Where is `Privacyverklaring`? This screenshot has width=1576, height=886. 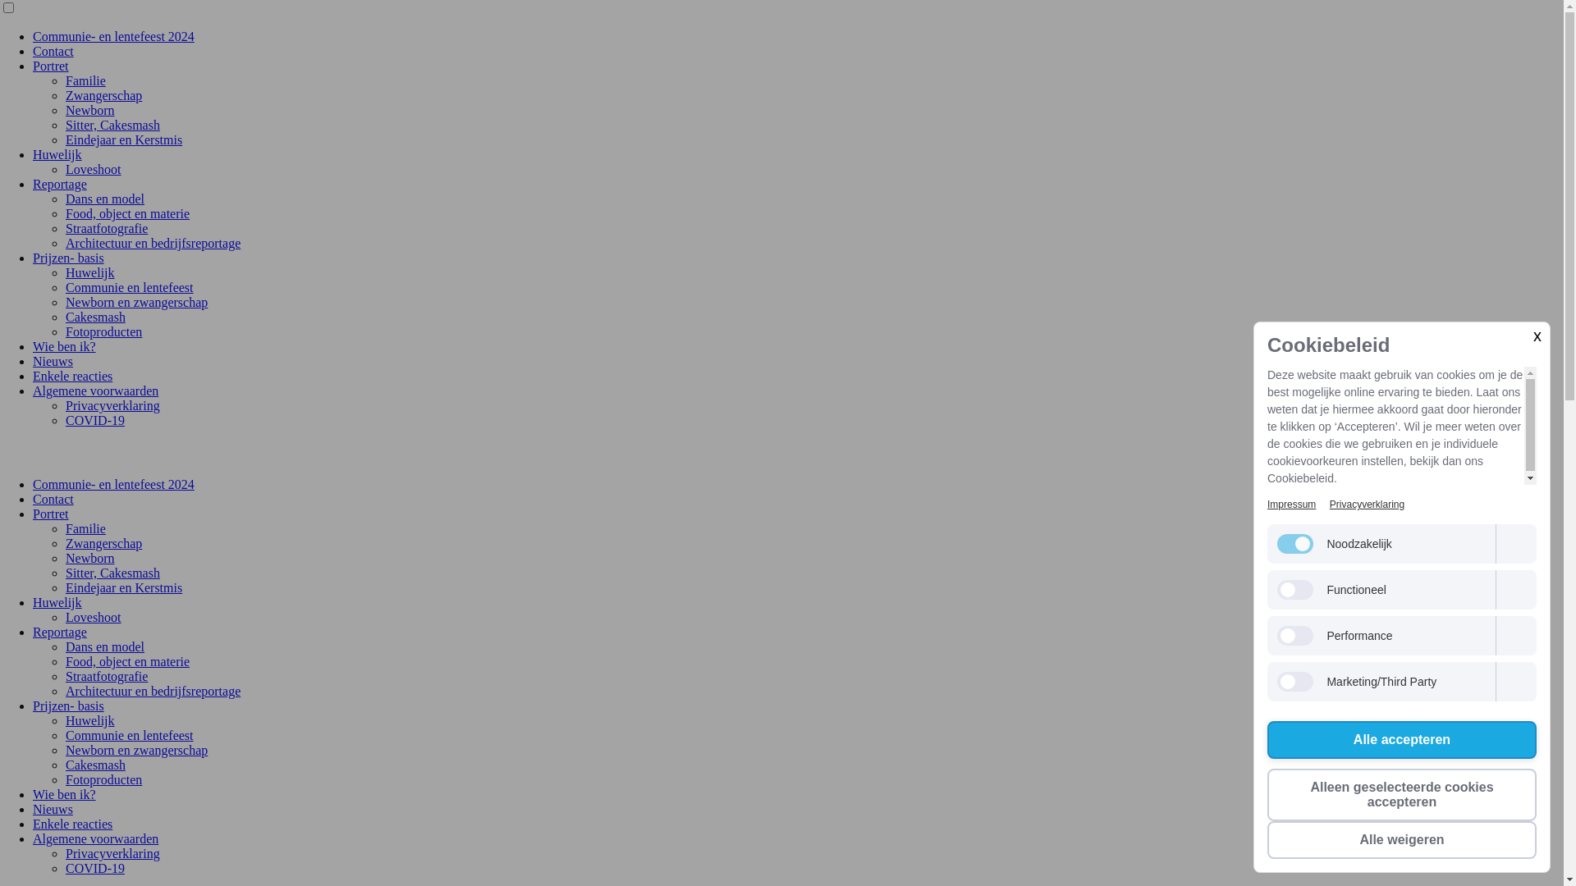 Privacyverklaring is located at coordinates (1368, 505).